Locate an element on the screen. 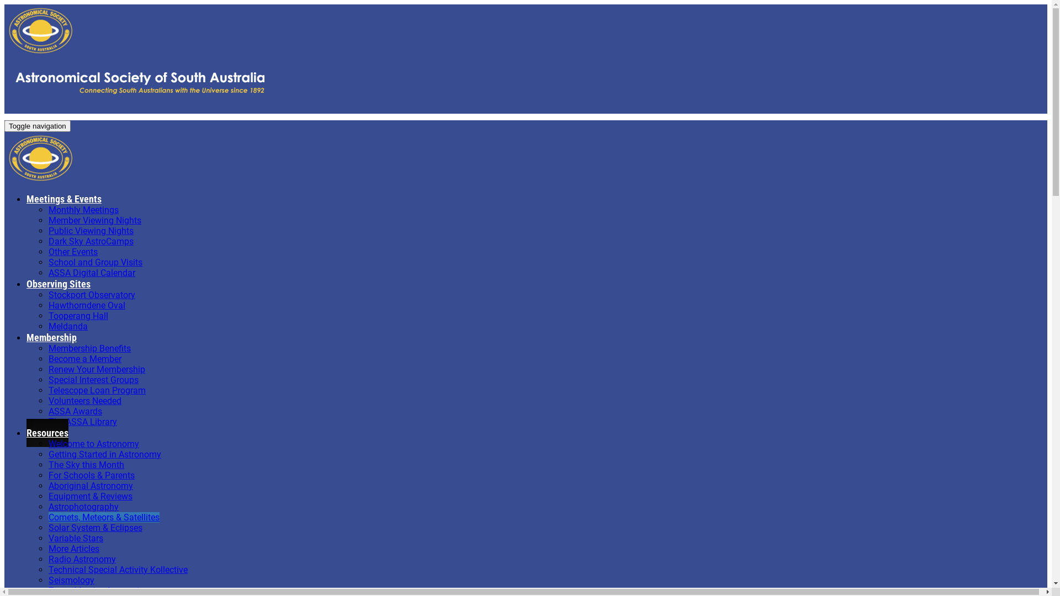  Member Viewing Nights is located at coordinates (95, 221).